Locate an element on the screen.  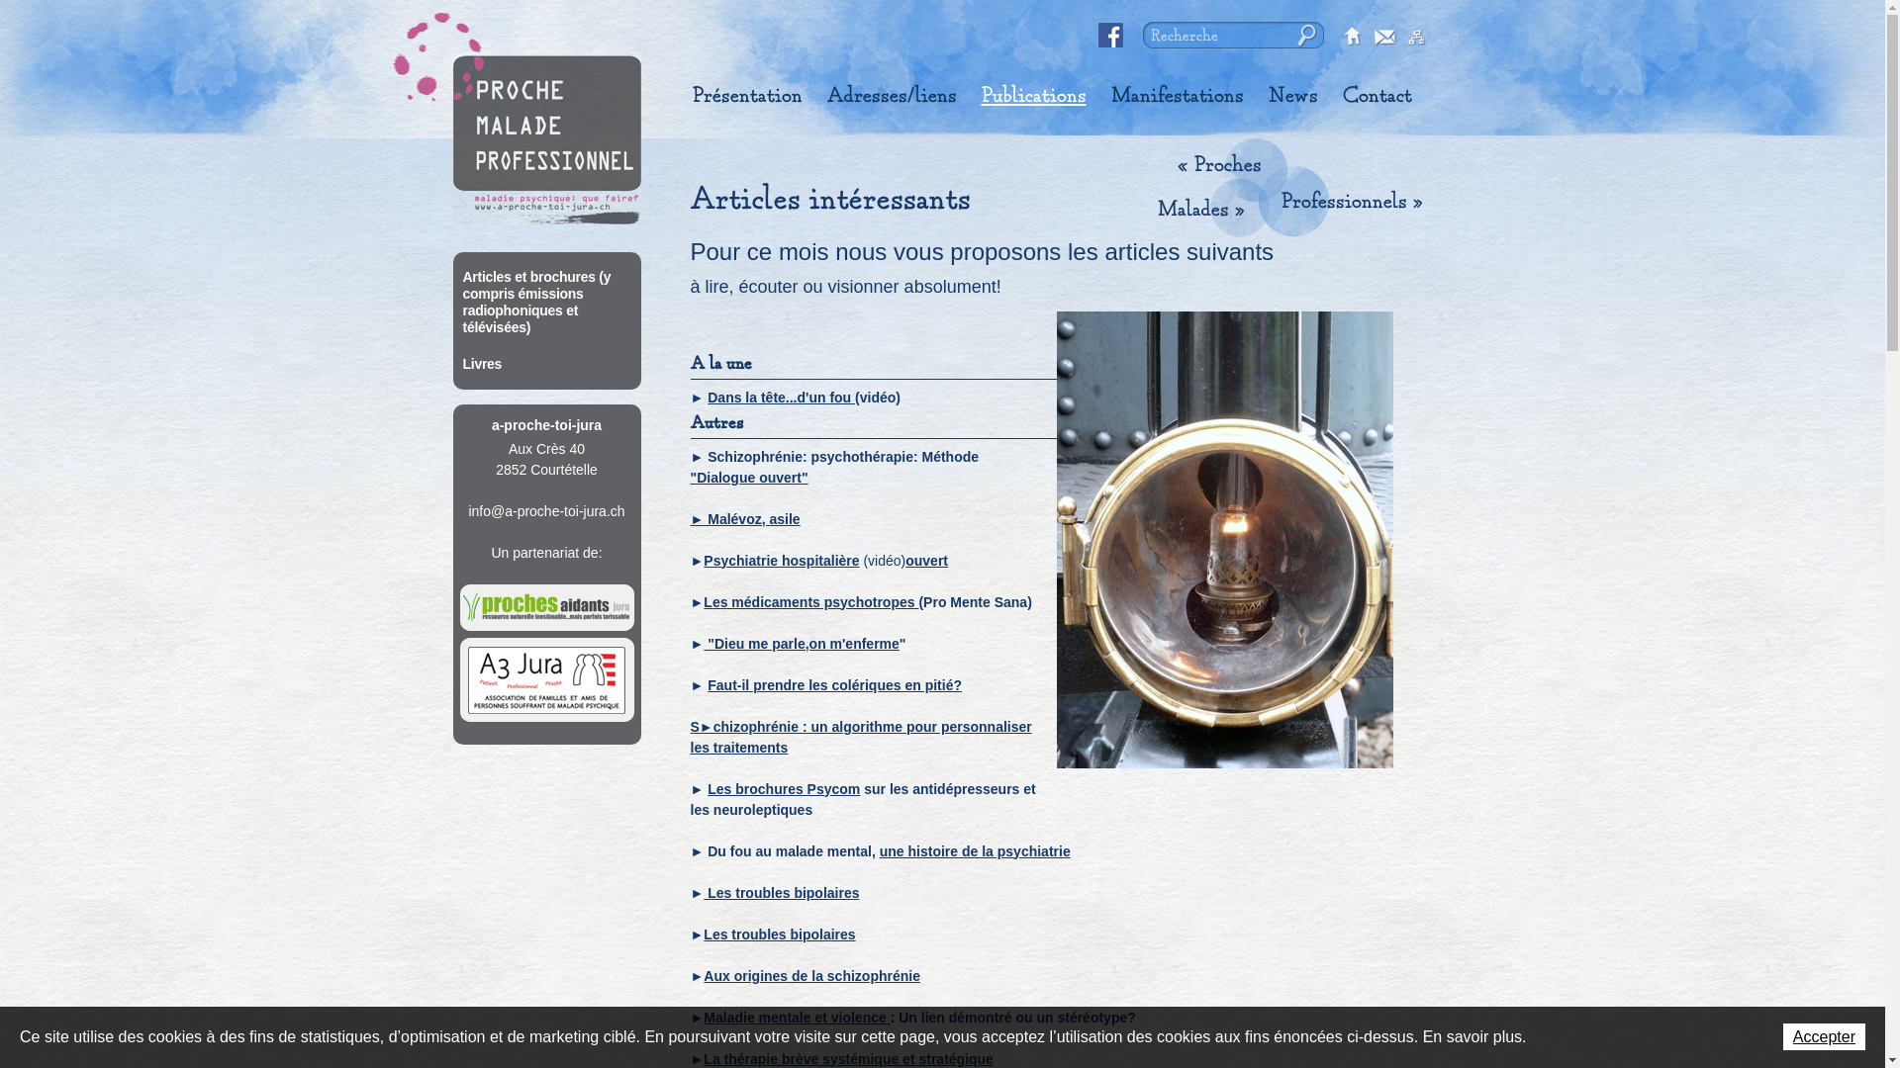
A-proche-toi Jura is located at coordinates (547, 140).